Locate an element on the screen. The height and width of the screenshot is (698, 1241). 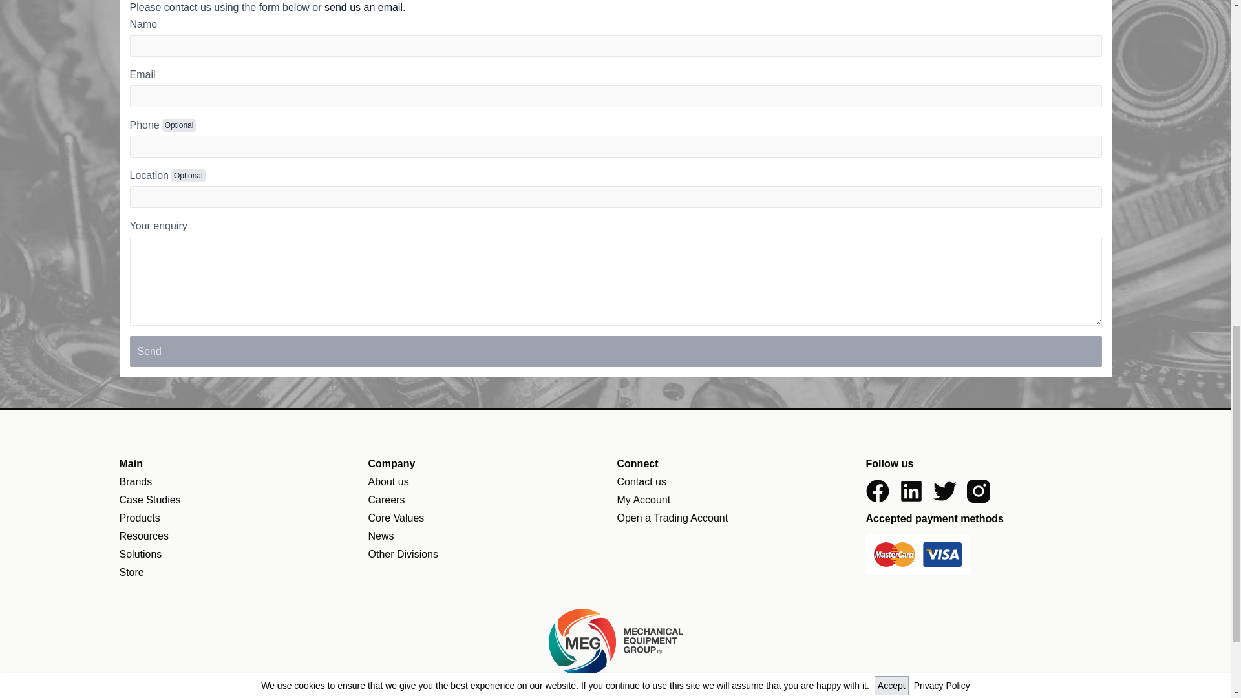
Open a Trading Account is located at coordinates (672, 518).